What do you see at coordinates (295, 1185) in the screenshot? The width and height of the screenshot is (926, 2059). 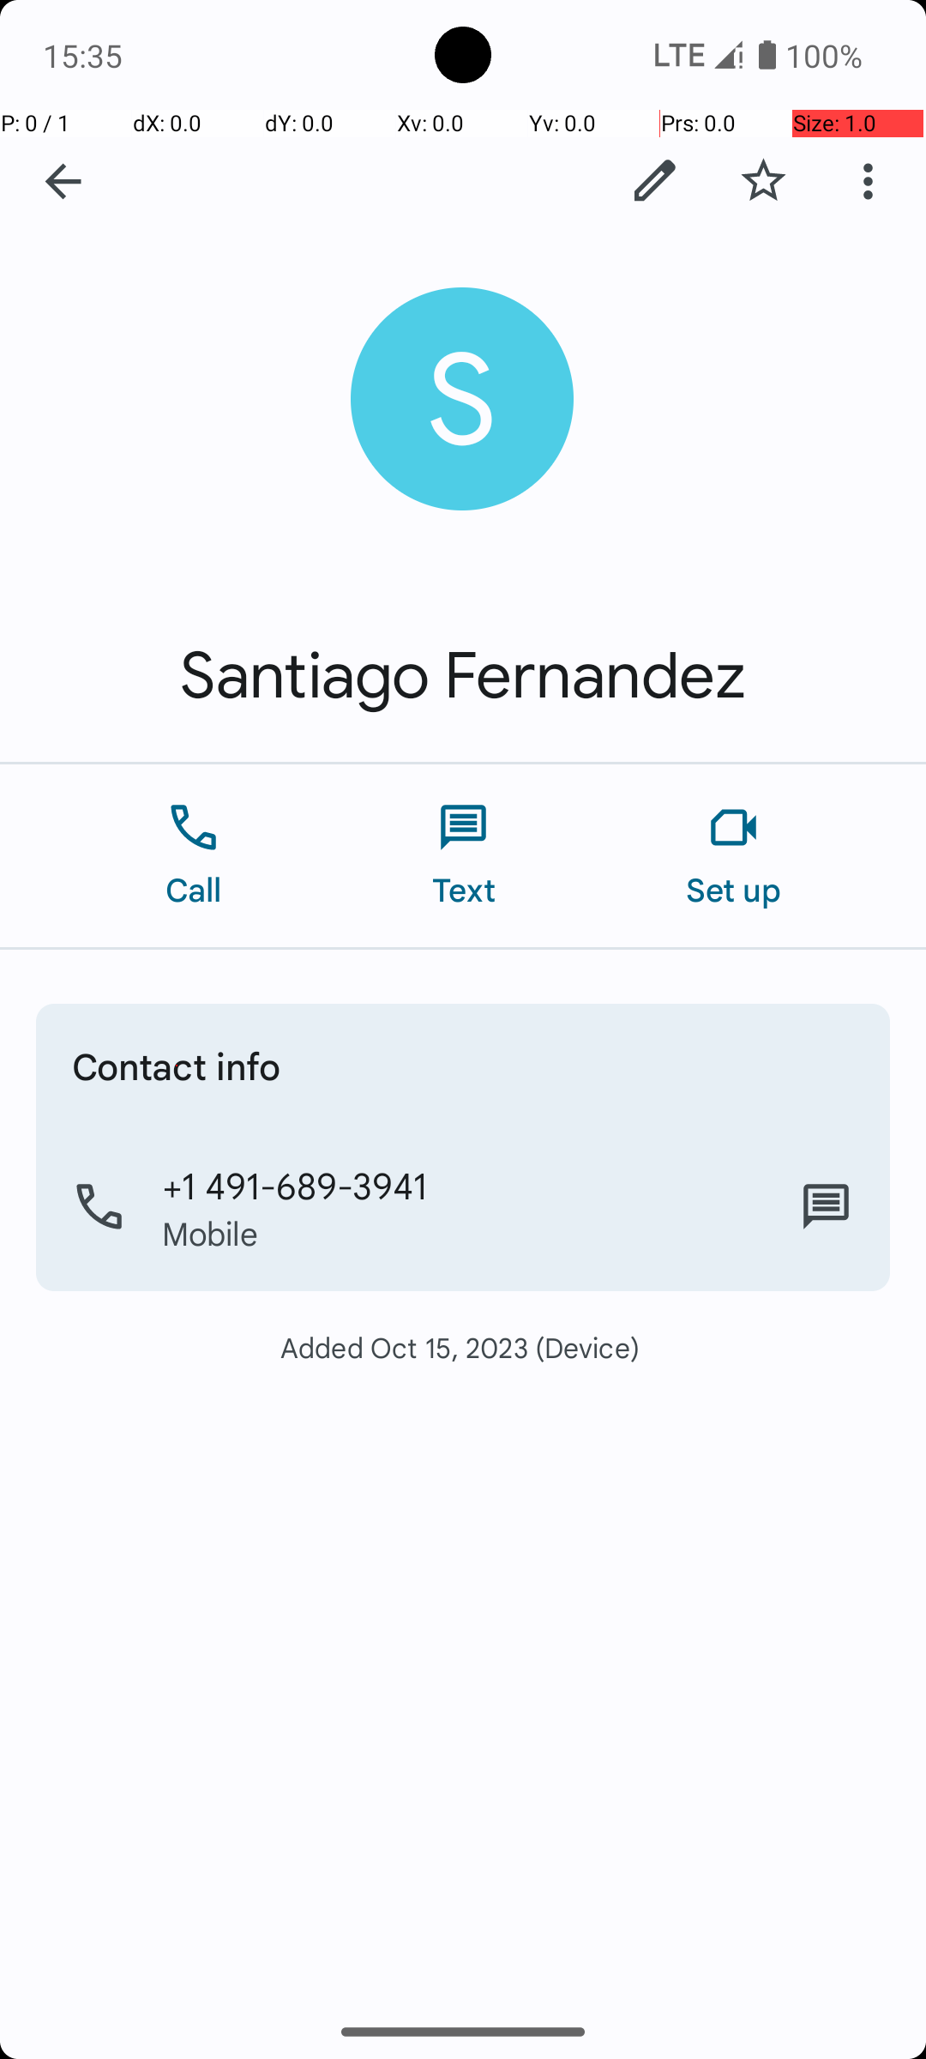 I see `+1 491-689-3941` at bounding box center [295, 1185].